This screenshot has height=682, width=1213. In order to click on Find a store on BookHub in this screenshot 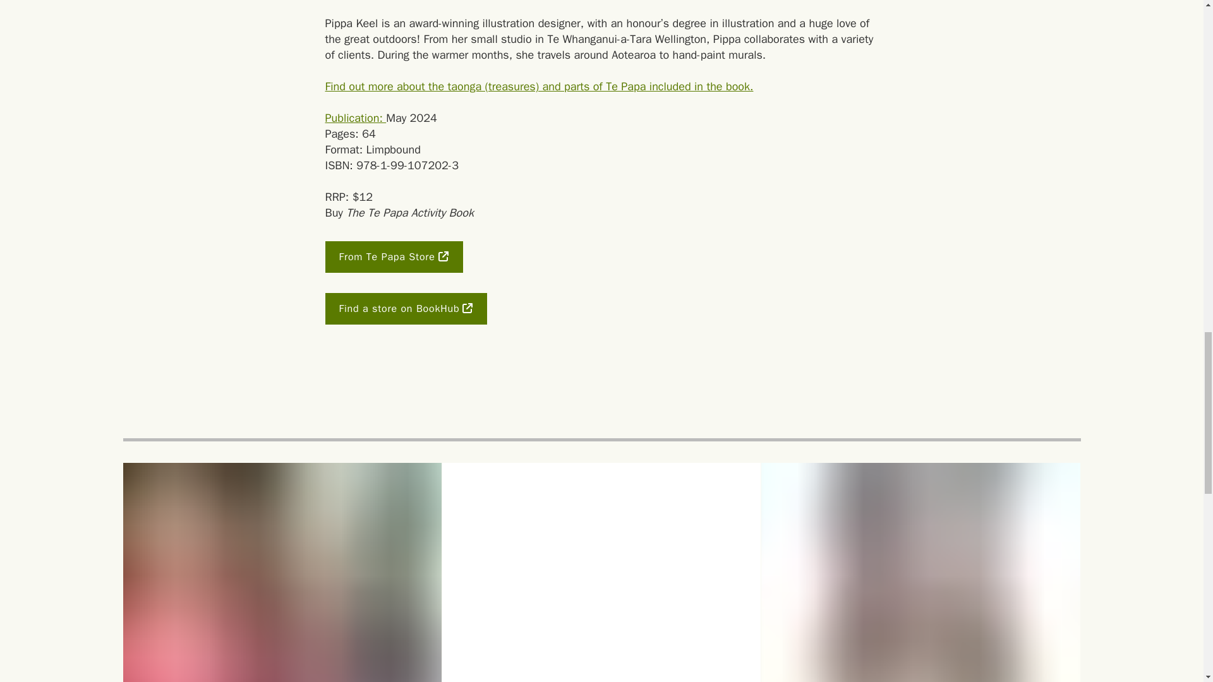, I will do `click(406, 309)`.